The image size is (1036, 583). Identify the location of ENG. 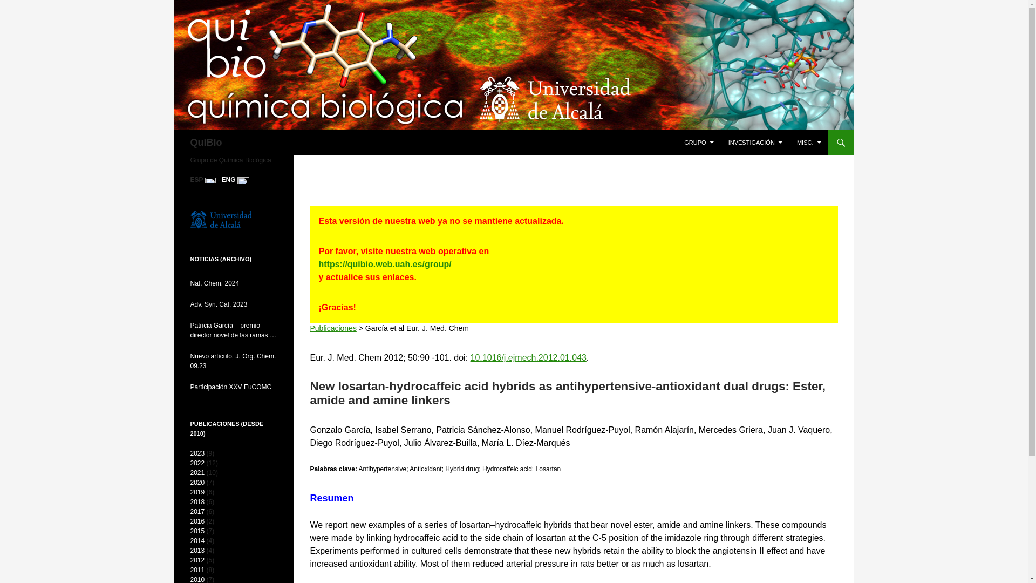
(229, 180).